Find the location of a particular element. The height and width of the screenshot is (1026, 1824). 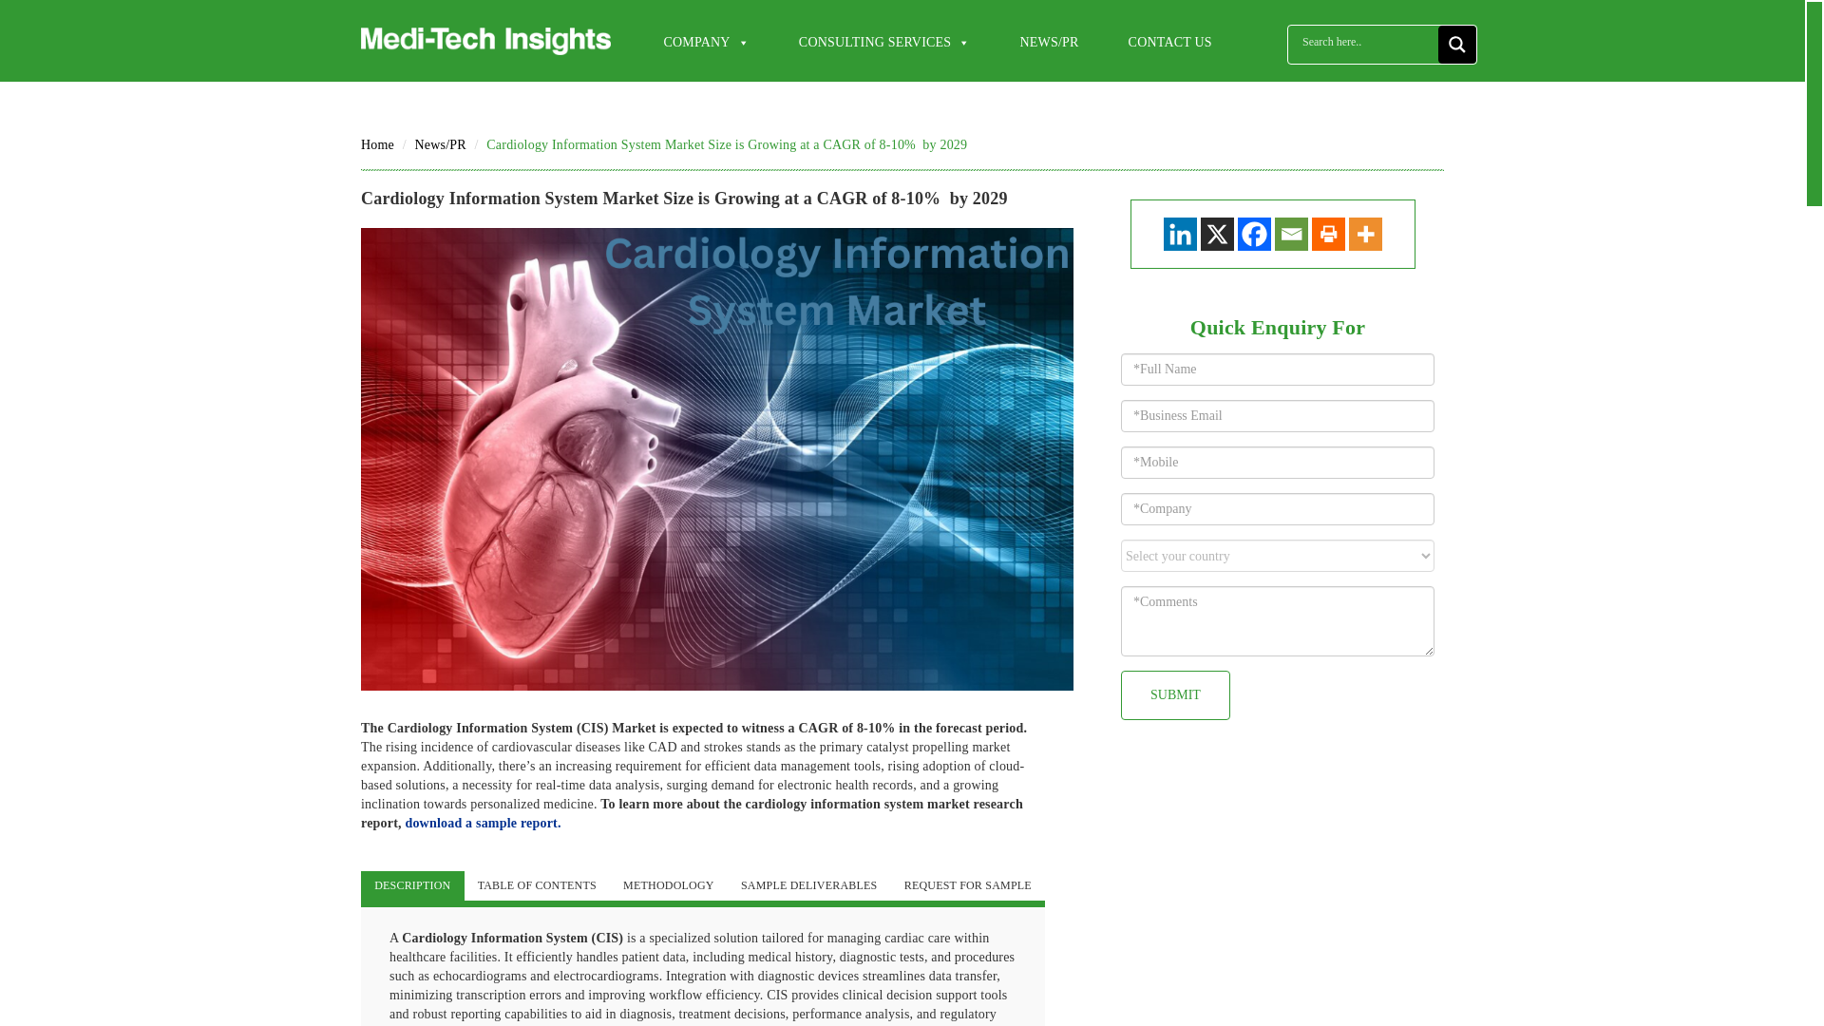

Linkedin is located at coordinates (1180, 234).